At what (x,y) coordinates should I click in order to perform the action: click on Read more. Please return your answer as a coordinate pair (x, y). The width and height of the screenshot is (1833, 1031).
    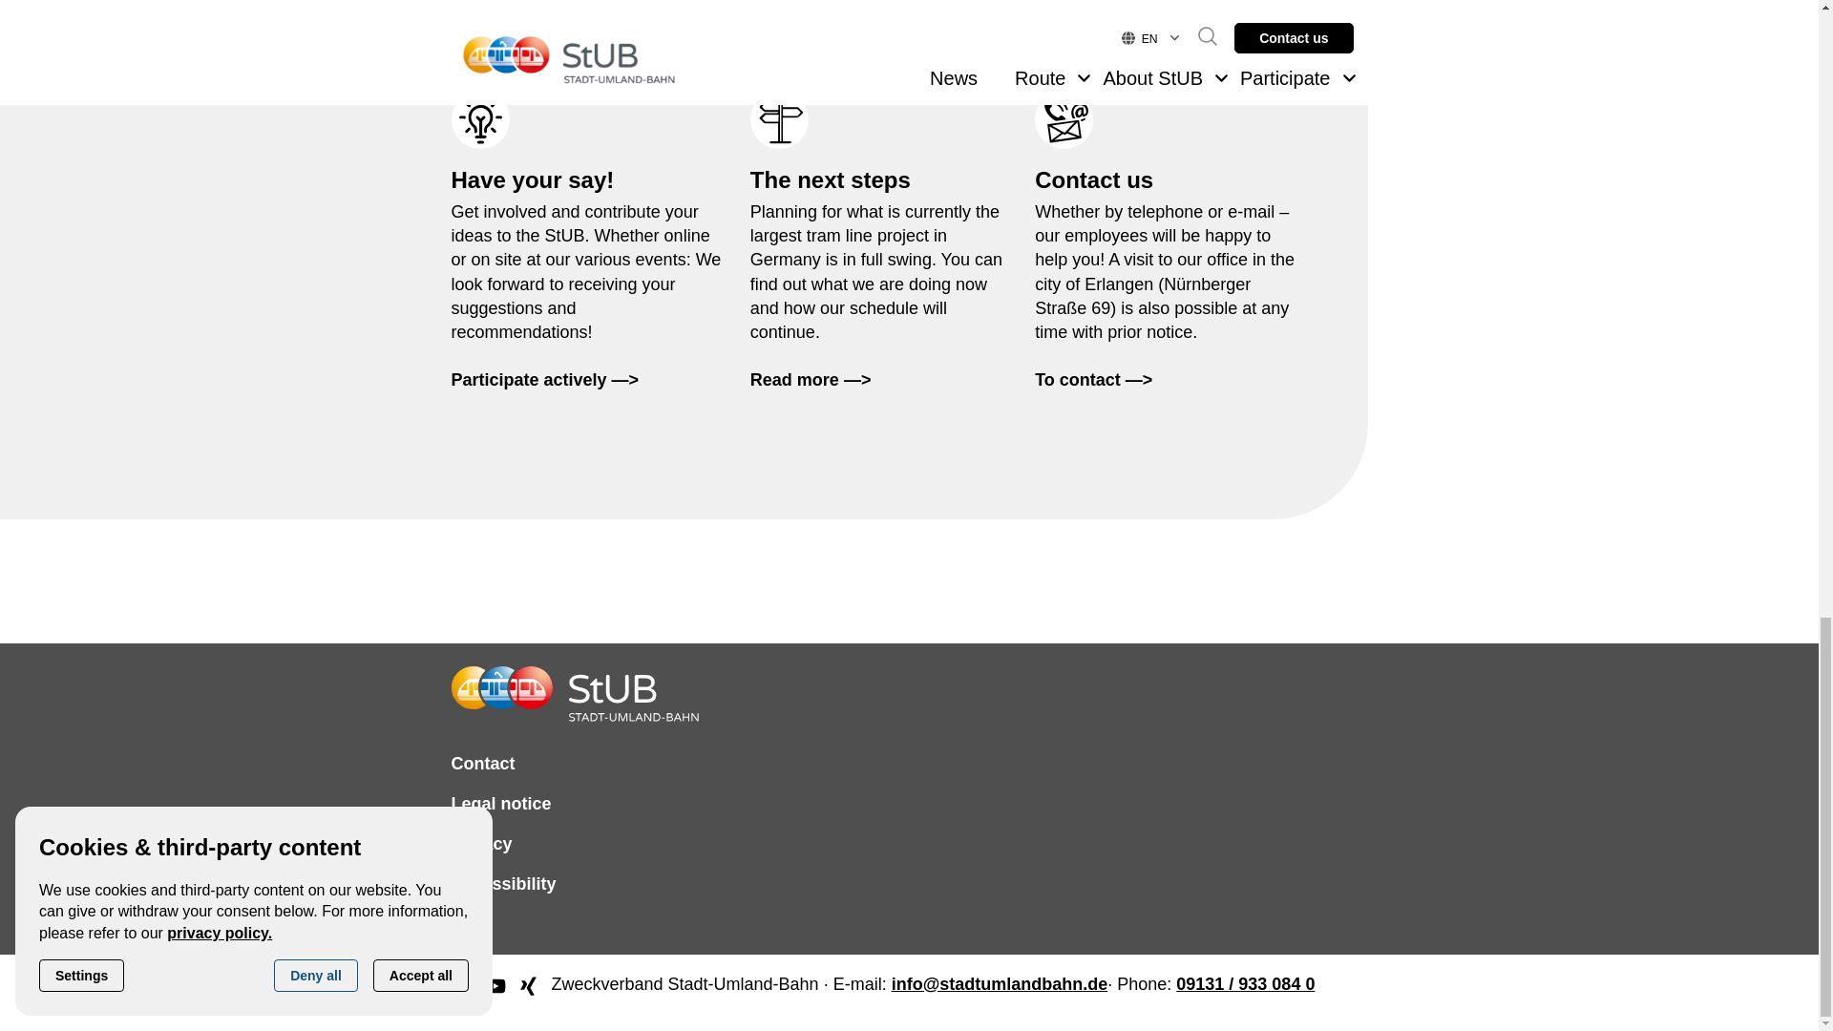
    Looking at the image, I should click on (811, 380).